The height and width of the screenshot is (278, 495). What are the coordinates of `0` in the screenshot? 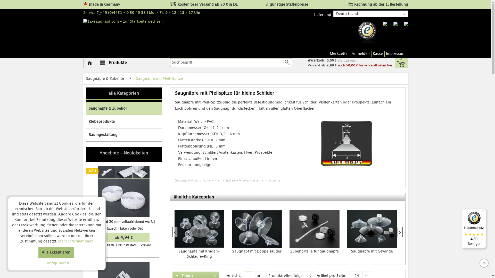 It's located at (400, 63).